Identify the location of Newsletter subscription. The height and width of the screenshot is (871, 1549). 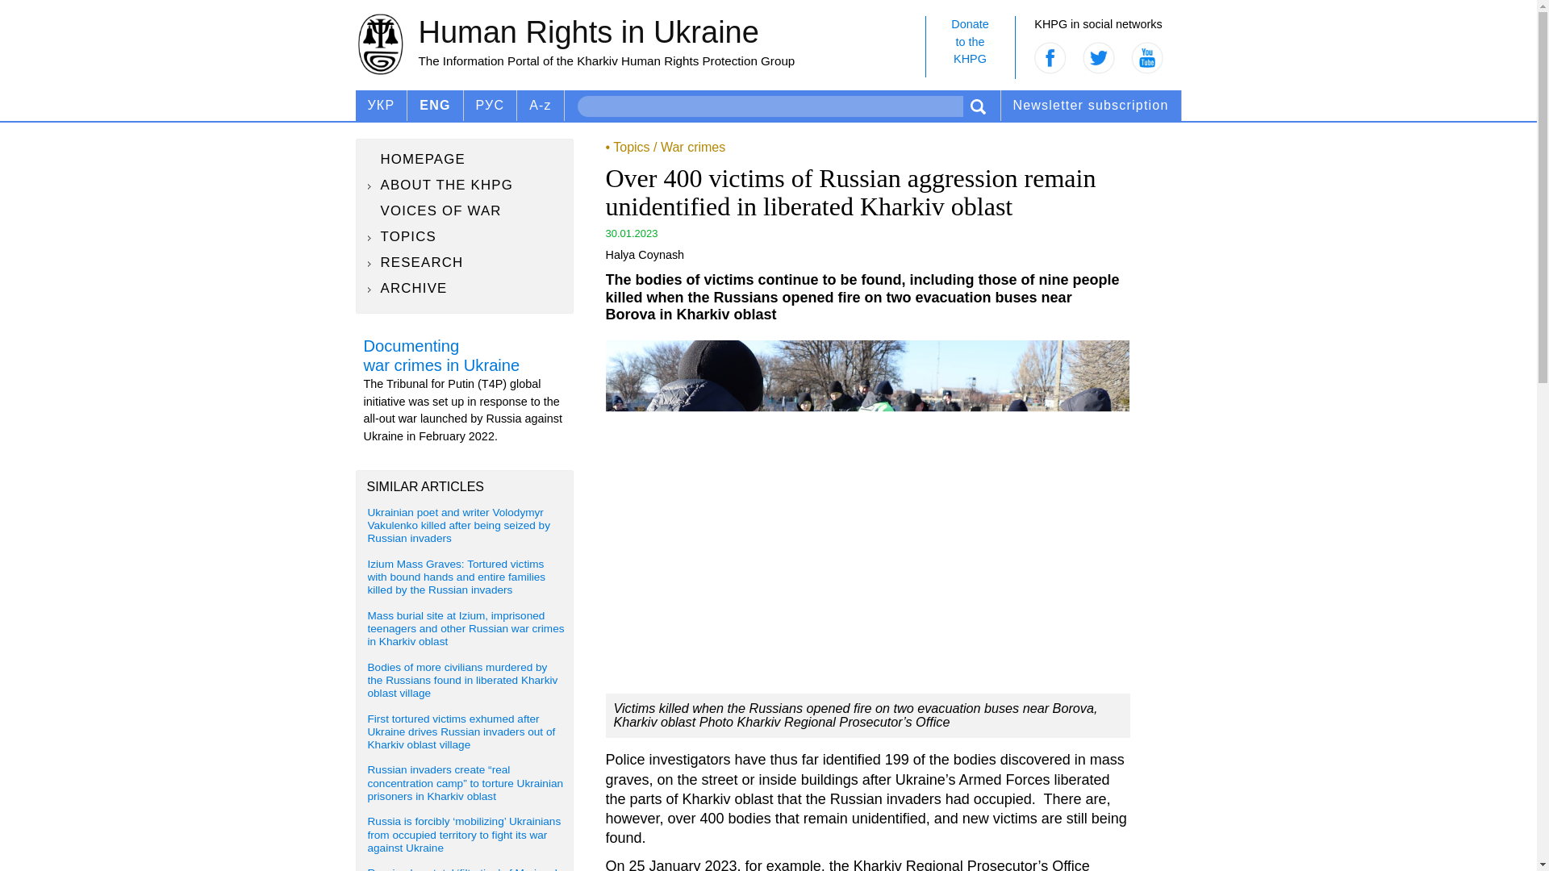
(1091, 106).